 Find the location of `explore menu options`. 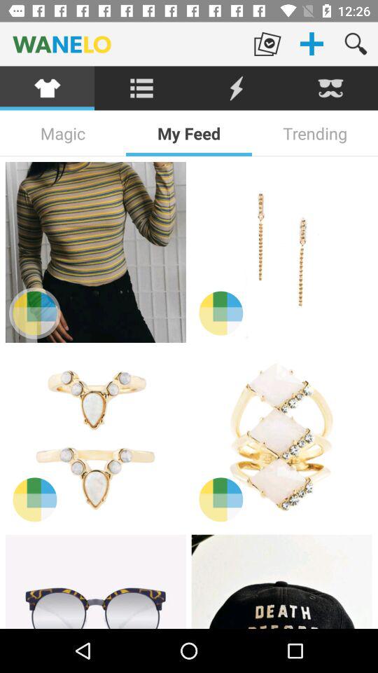

explore menu options is located at coordinates (141, 88).